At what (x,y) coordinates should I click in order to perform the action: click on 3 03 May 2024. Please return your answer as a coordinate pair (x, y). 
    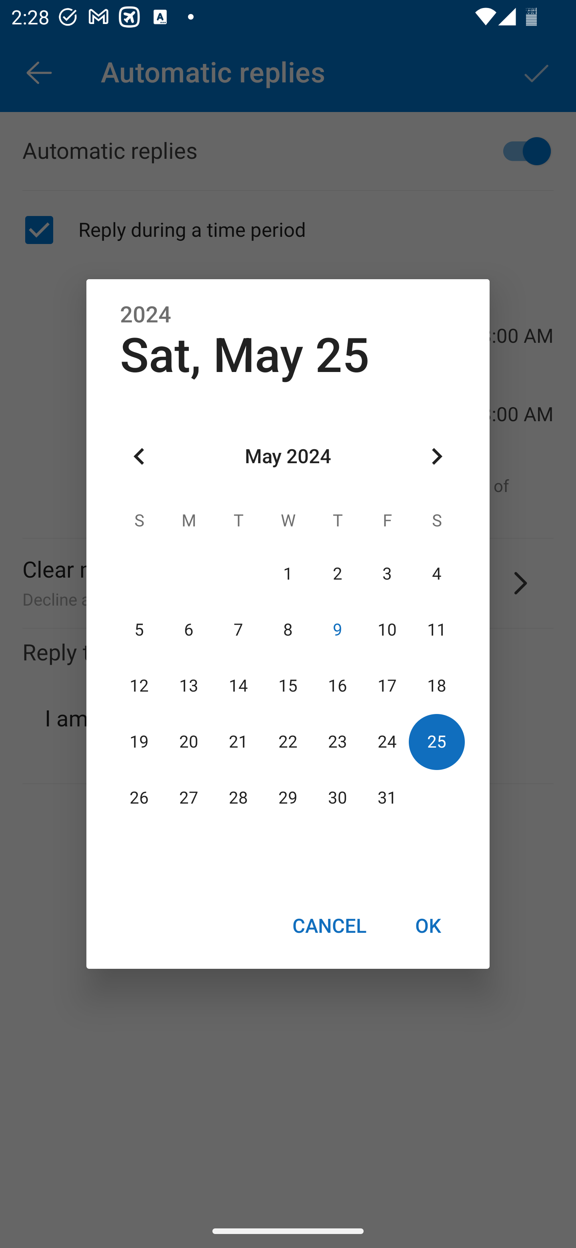
    Looking at the image, I should click on (387, 574).